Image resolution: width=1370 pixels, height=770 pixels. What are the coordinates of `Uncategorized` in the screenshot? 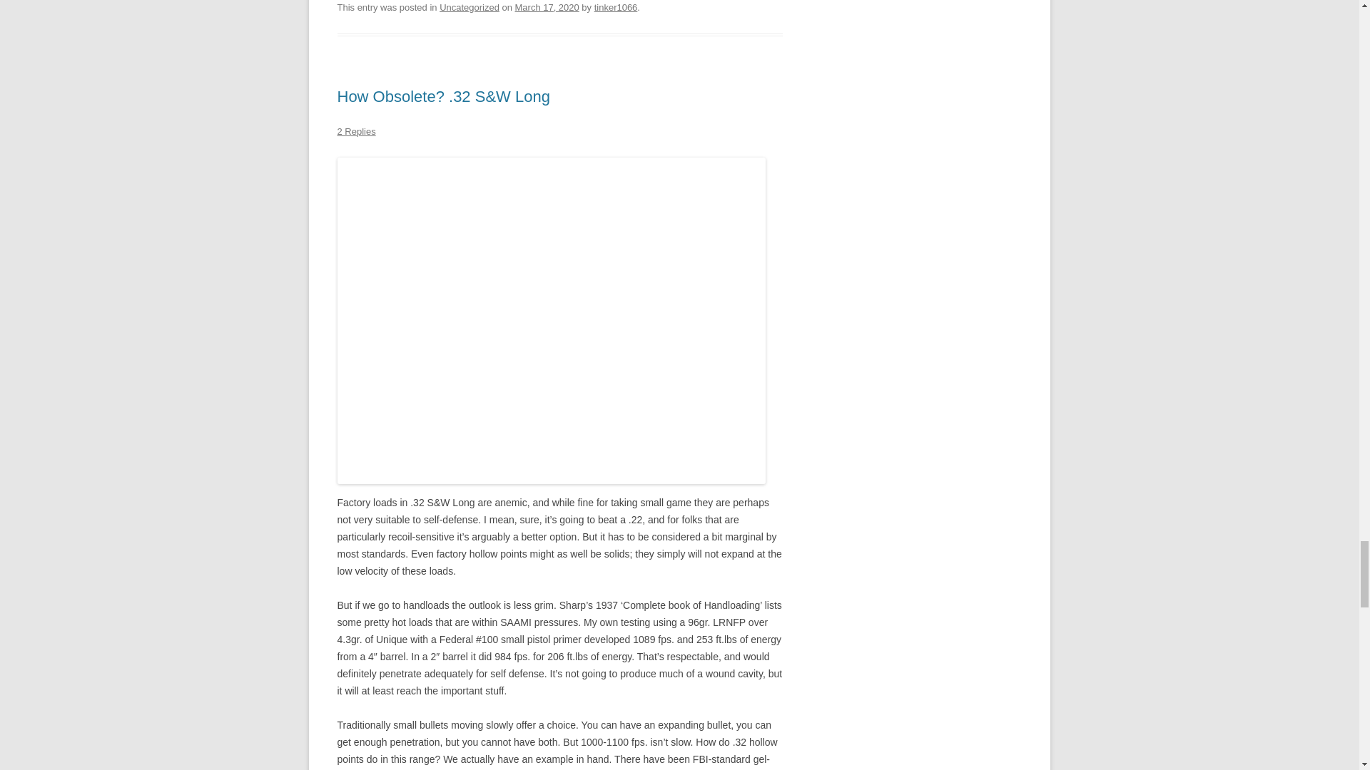 It's located at (470, 7).